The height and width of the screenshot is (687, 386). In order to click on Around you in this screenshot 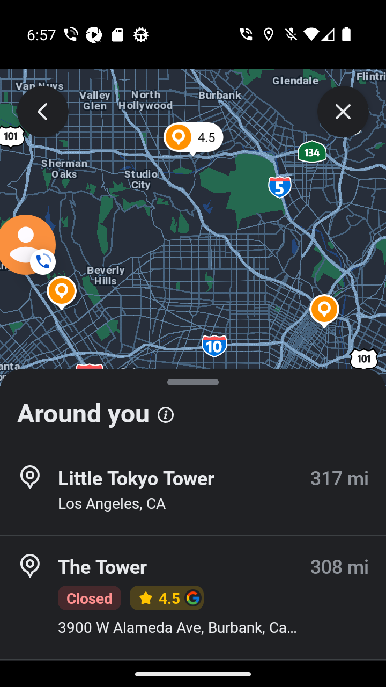, I will do `click(193, 408)`.